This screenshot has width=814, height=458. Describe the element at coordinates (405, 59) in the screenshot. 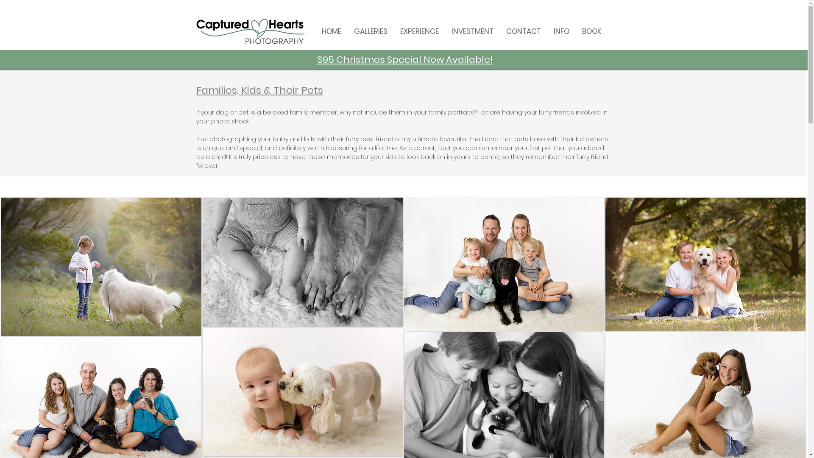

I see `$95 Christmas Special Now Available!` at that location.